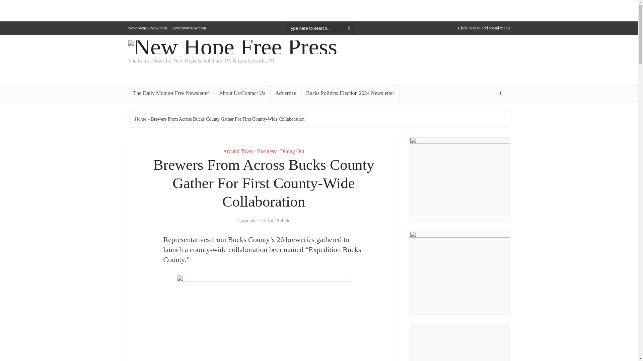  Describe the element at coordinates (320, 28) in the screenshot. I see `Type here to search...` at that location.